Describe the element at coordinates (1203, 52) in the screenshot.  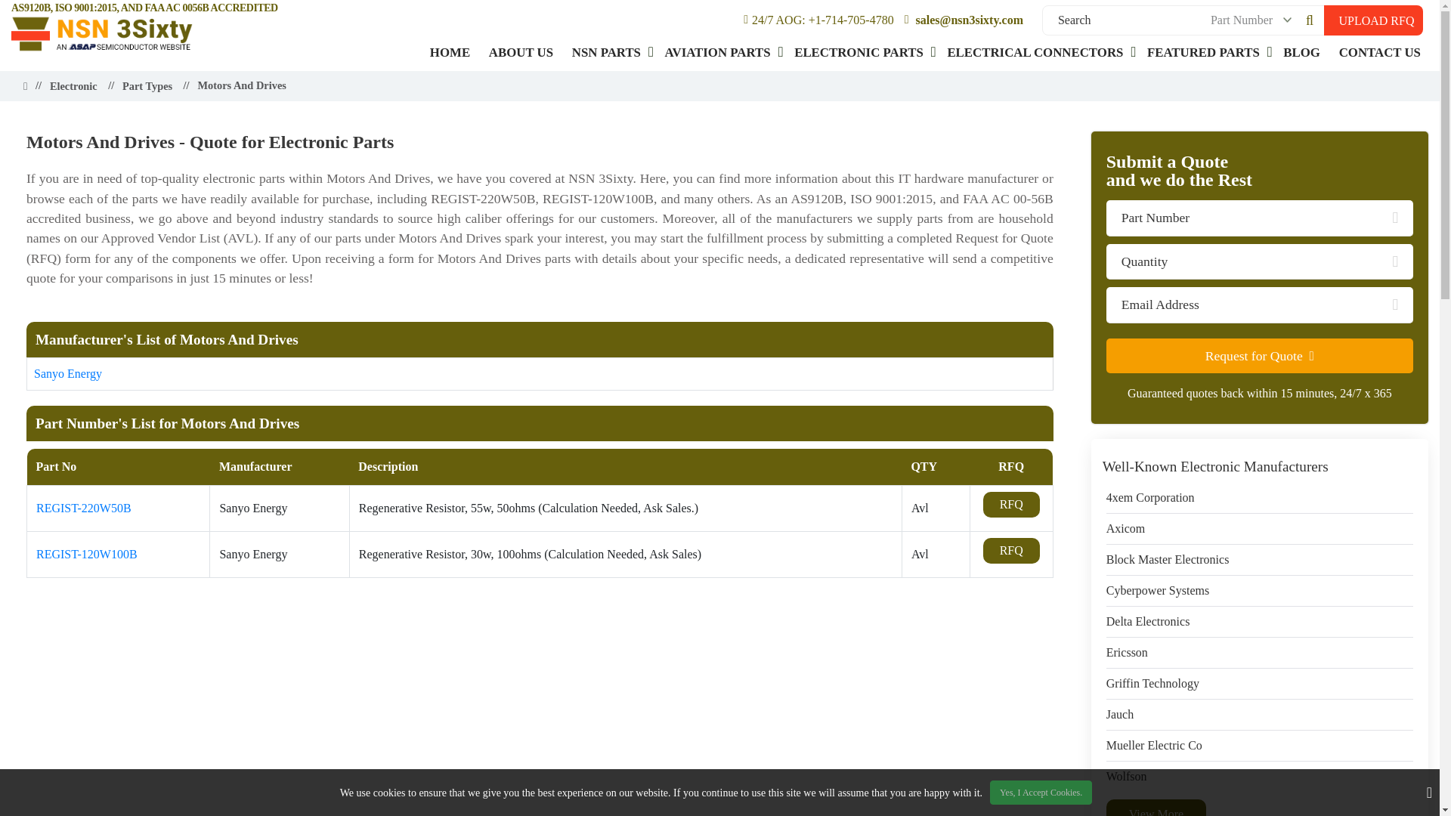
I see `FEATURED PARTS` at that location.